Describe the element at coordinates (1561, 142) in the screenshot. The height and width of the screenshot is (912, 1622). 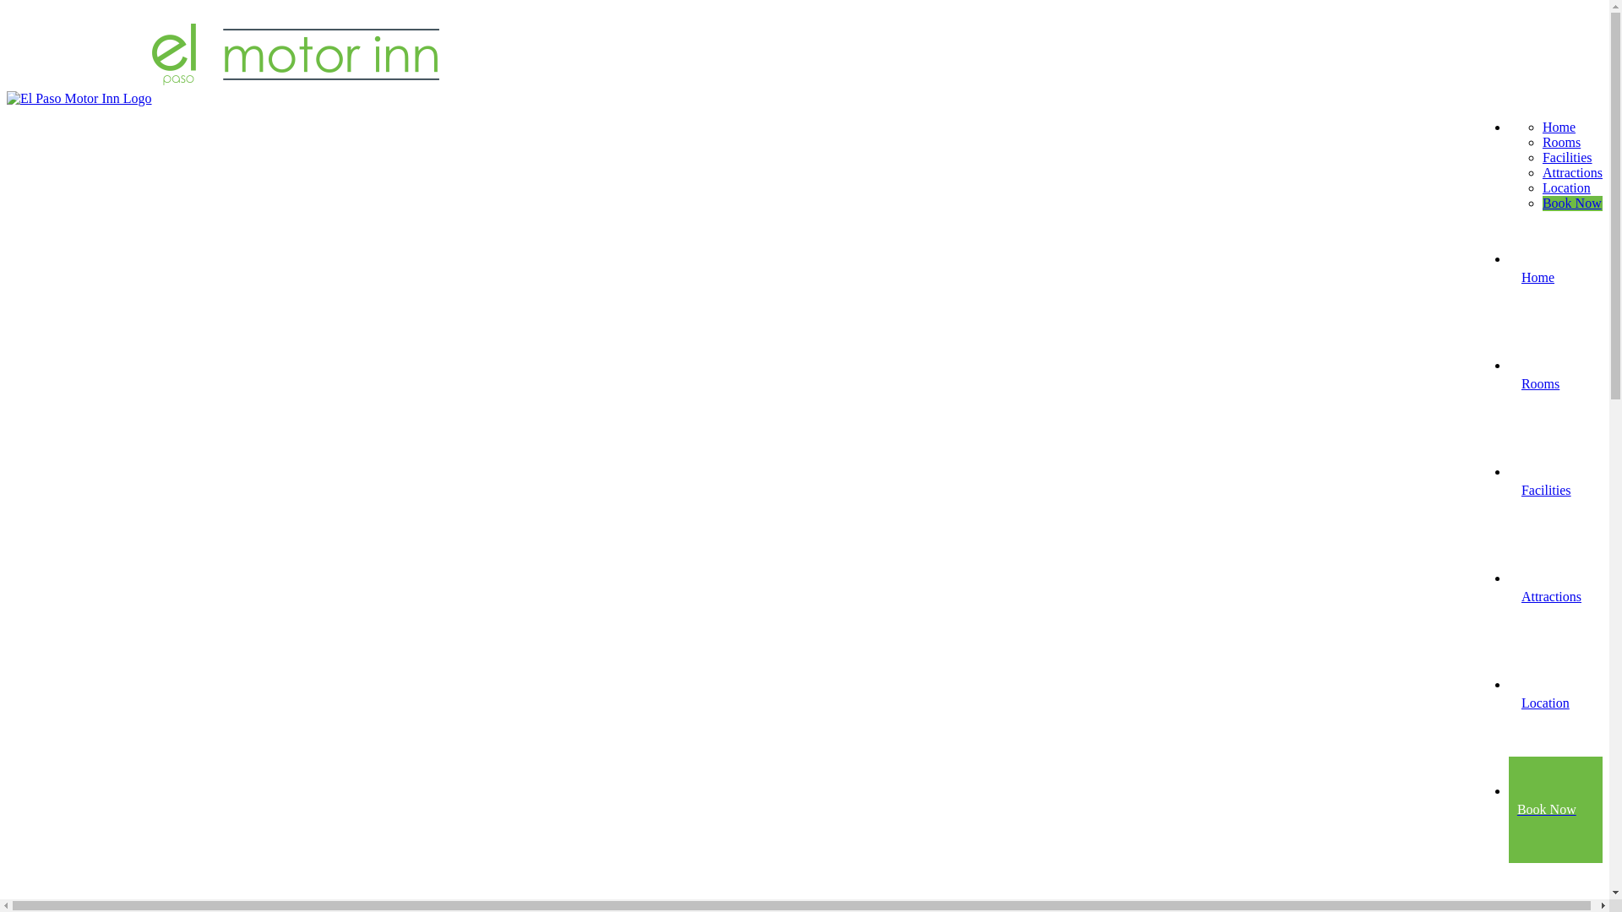
I see `Rooms` at that location.